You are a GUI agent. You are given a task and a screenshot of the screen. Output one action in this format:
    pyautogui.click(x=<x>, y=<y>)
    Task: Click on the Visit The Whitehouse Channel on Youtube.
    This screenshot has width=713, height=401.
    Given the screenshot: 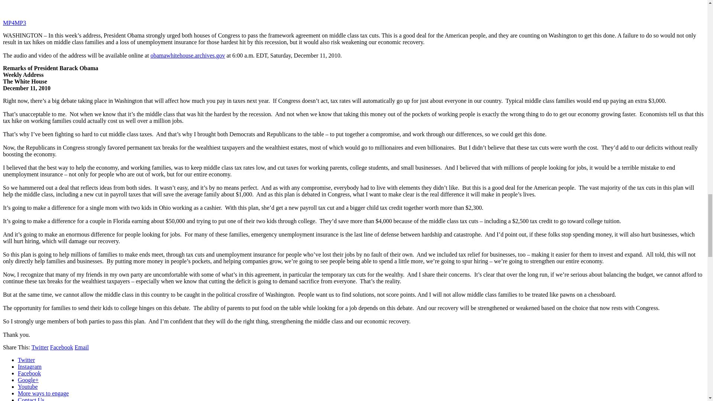 What is the action you would take?
    pyautogui.click(x=27, y=386)
    